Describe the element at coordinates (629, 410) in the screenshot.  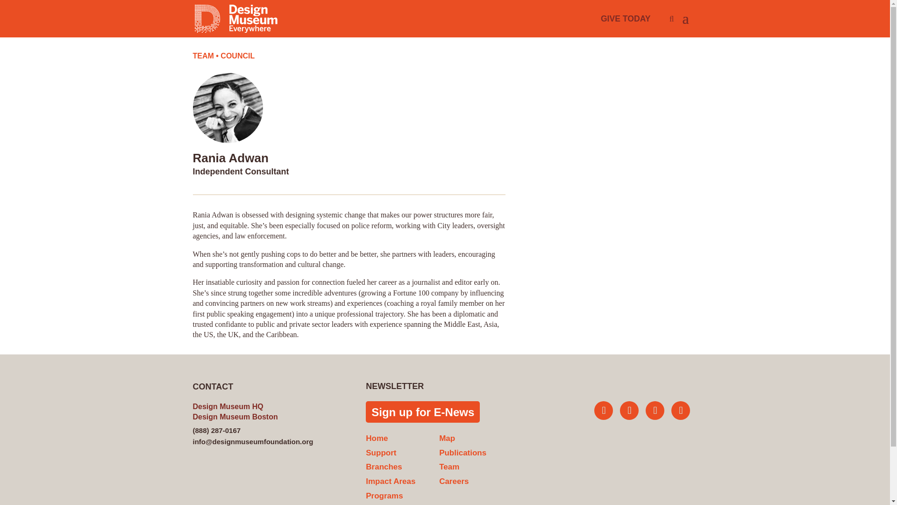
I see `Follow on Instagram` at that location.